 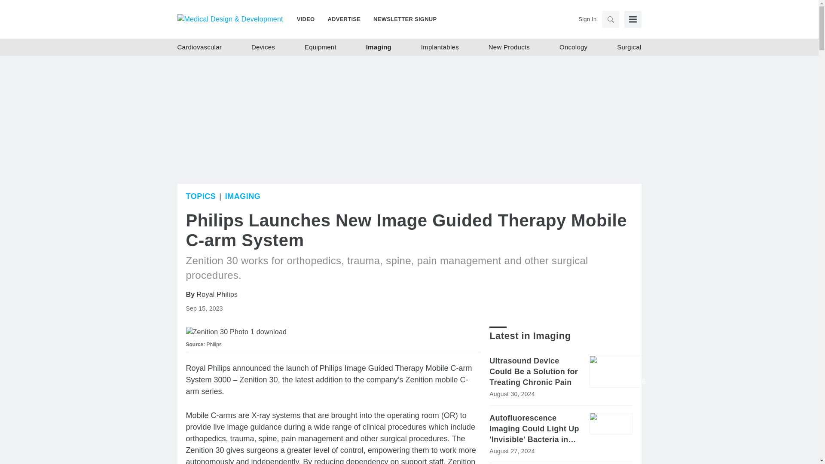 What do you see at coordinates (243, 196) in the screenshot?
I see `Imaging` at bounding box center [243, 196].